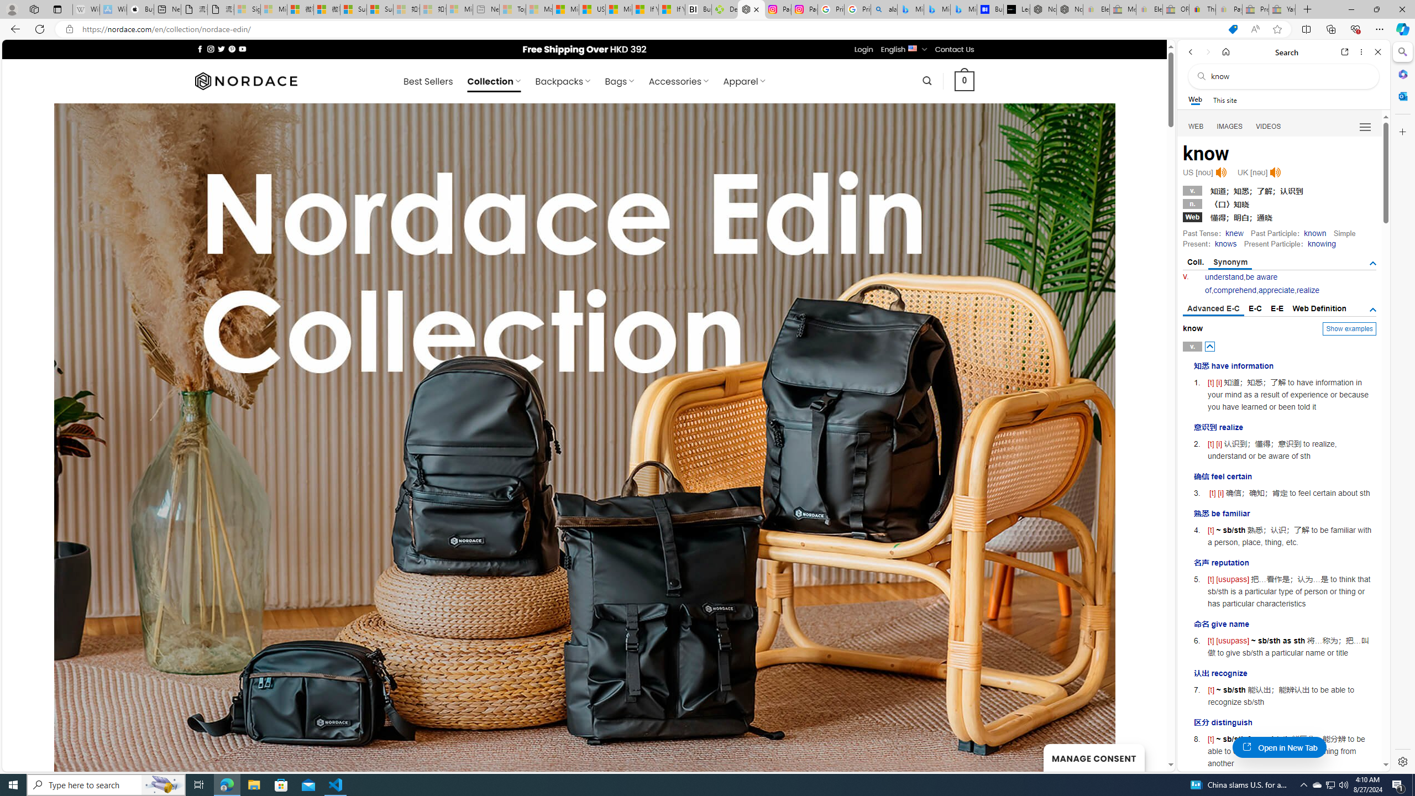 The image size is (1415, 796). What do you see at coordinates (910, 9) in the screenshot?
I see `Microsoft Bing Travel - Flights from Hong Kong to Bangkok` at bounding box center [910, 9].